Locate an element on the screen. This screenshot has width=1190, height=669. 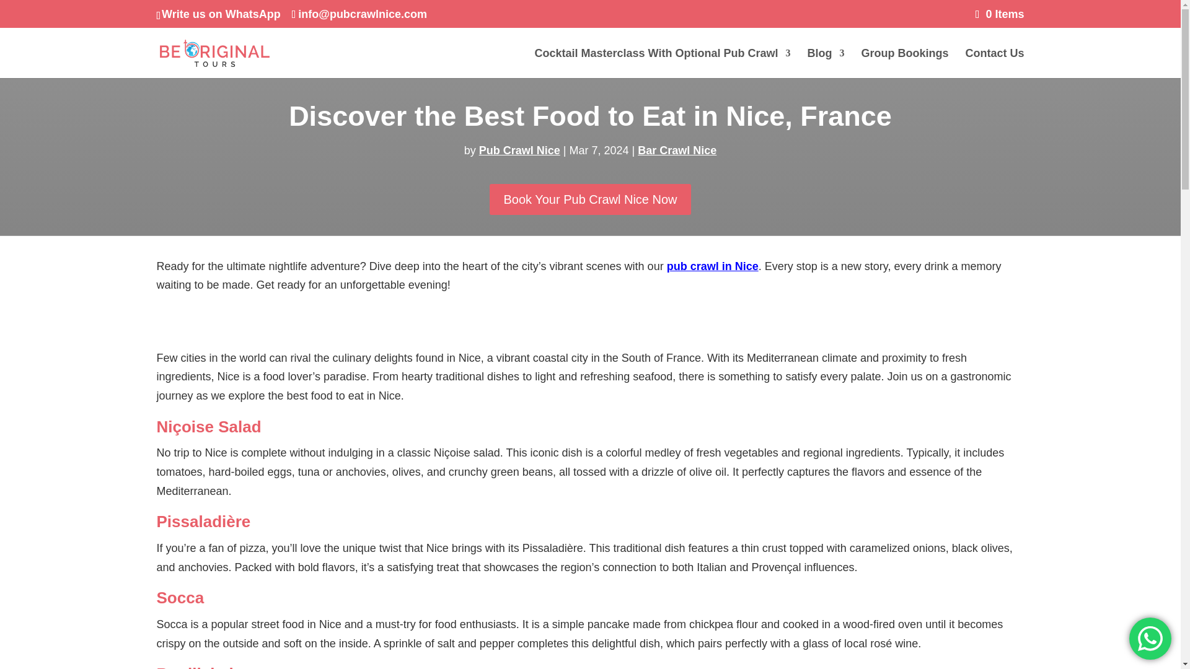
WhatsApp us is located at coordinates (1150, 638).